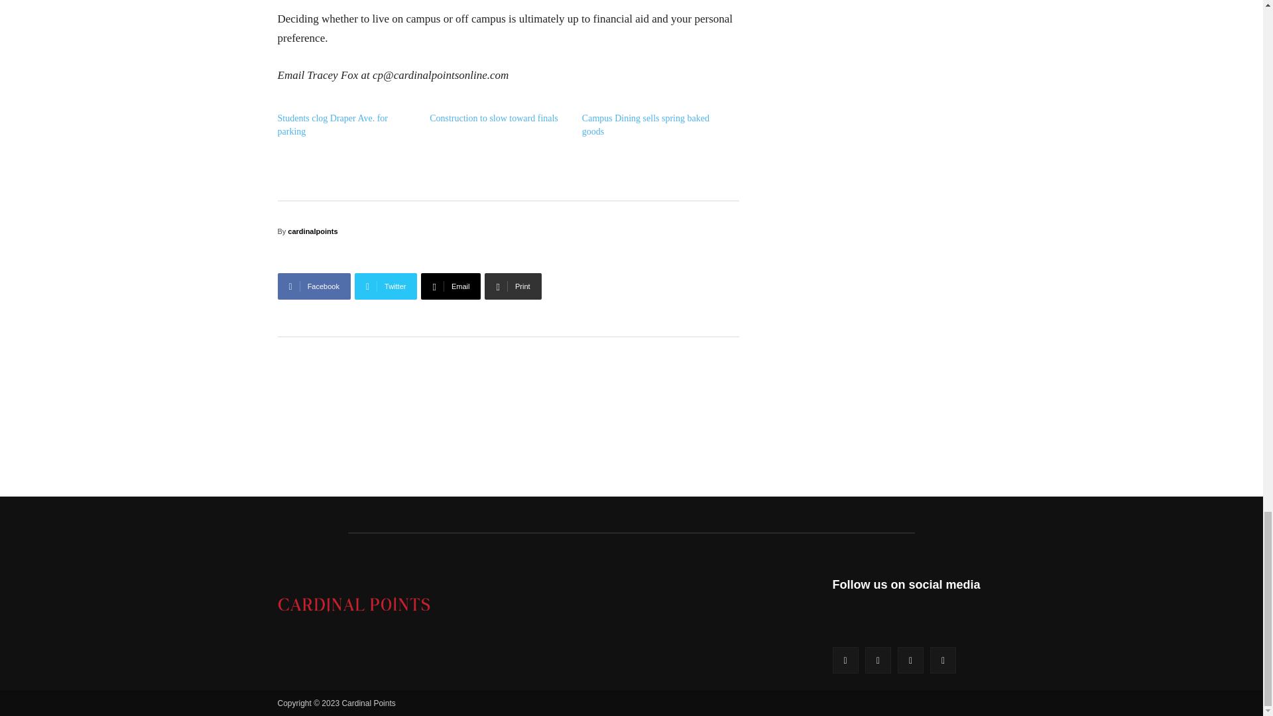 The height and width of the screenshot is (716, 1273). Describe the element at coordinates (645, 125) in the screenshot. I see `Campus Dining sells spring baked goods` at that location.